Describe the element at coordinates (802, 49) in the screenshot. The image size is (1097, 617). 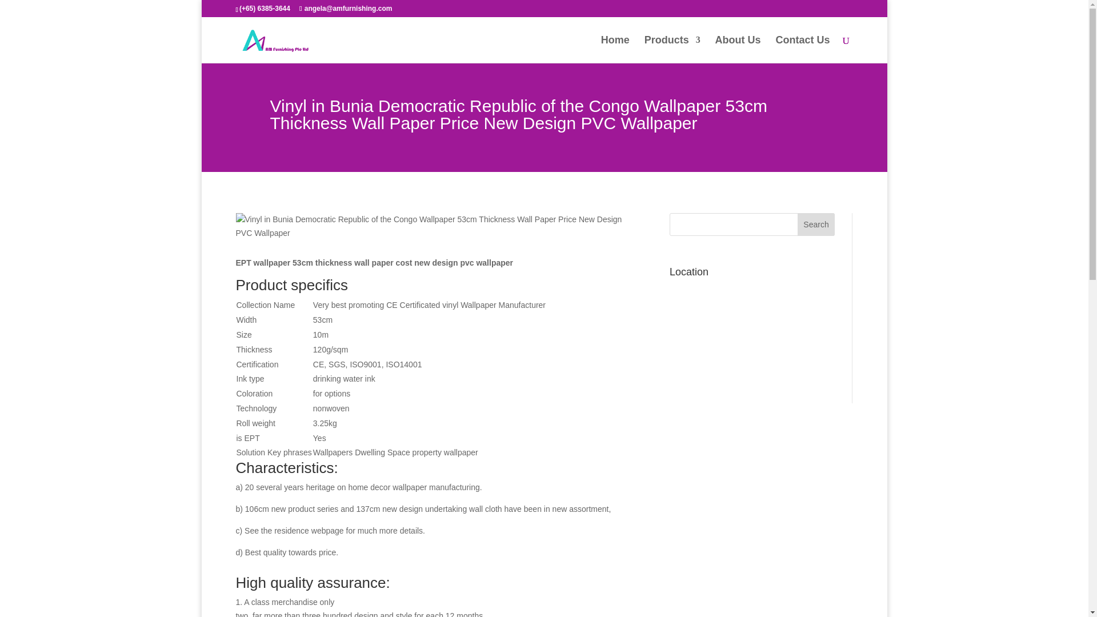
I see `Contact Us` at that location.